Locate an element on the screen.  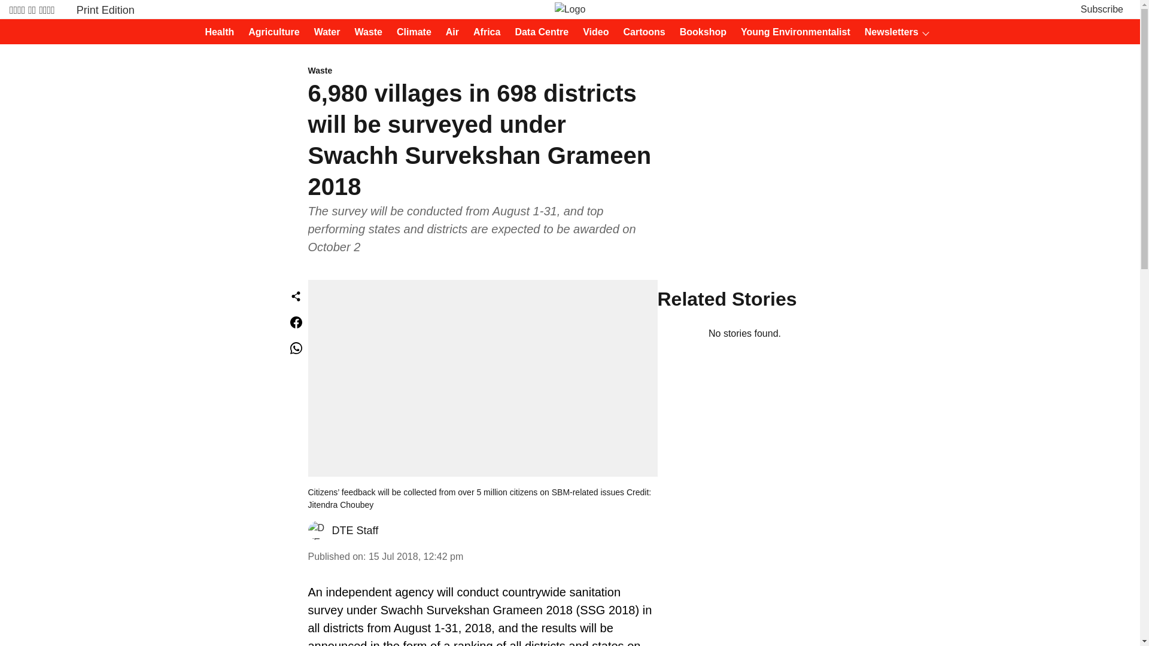
Bookshop is located at coordinates (699, 32).